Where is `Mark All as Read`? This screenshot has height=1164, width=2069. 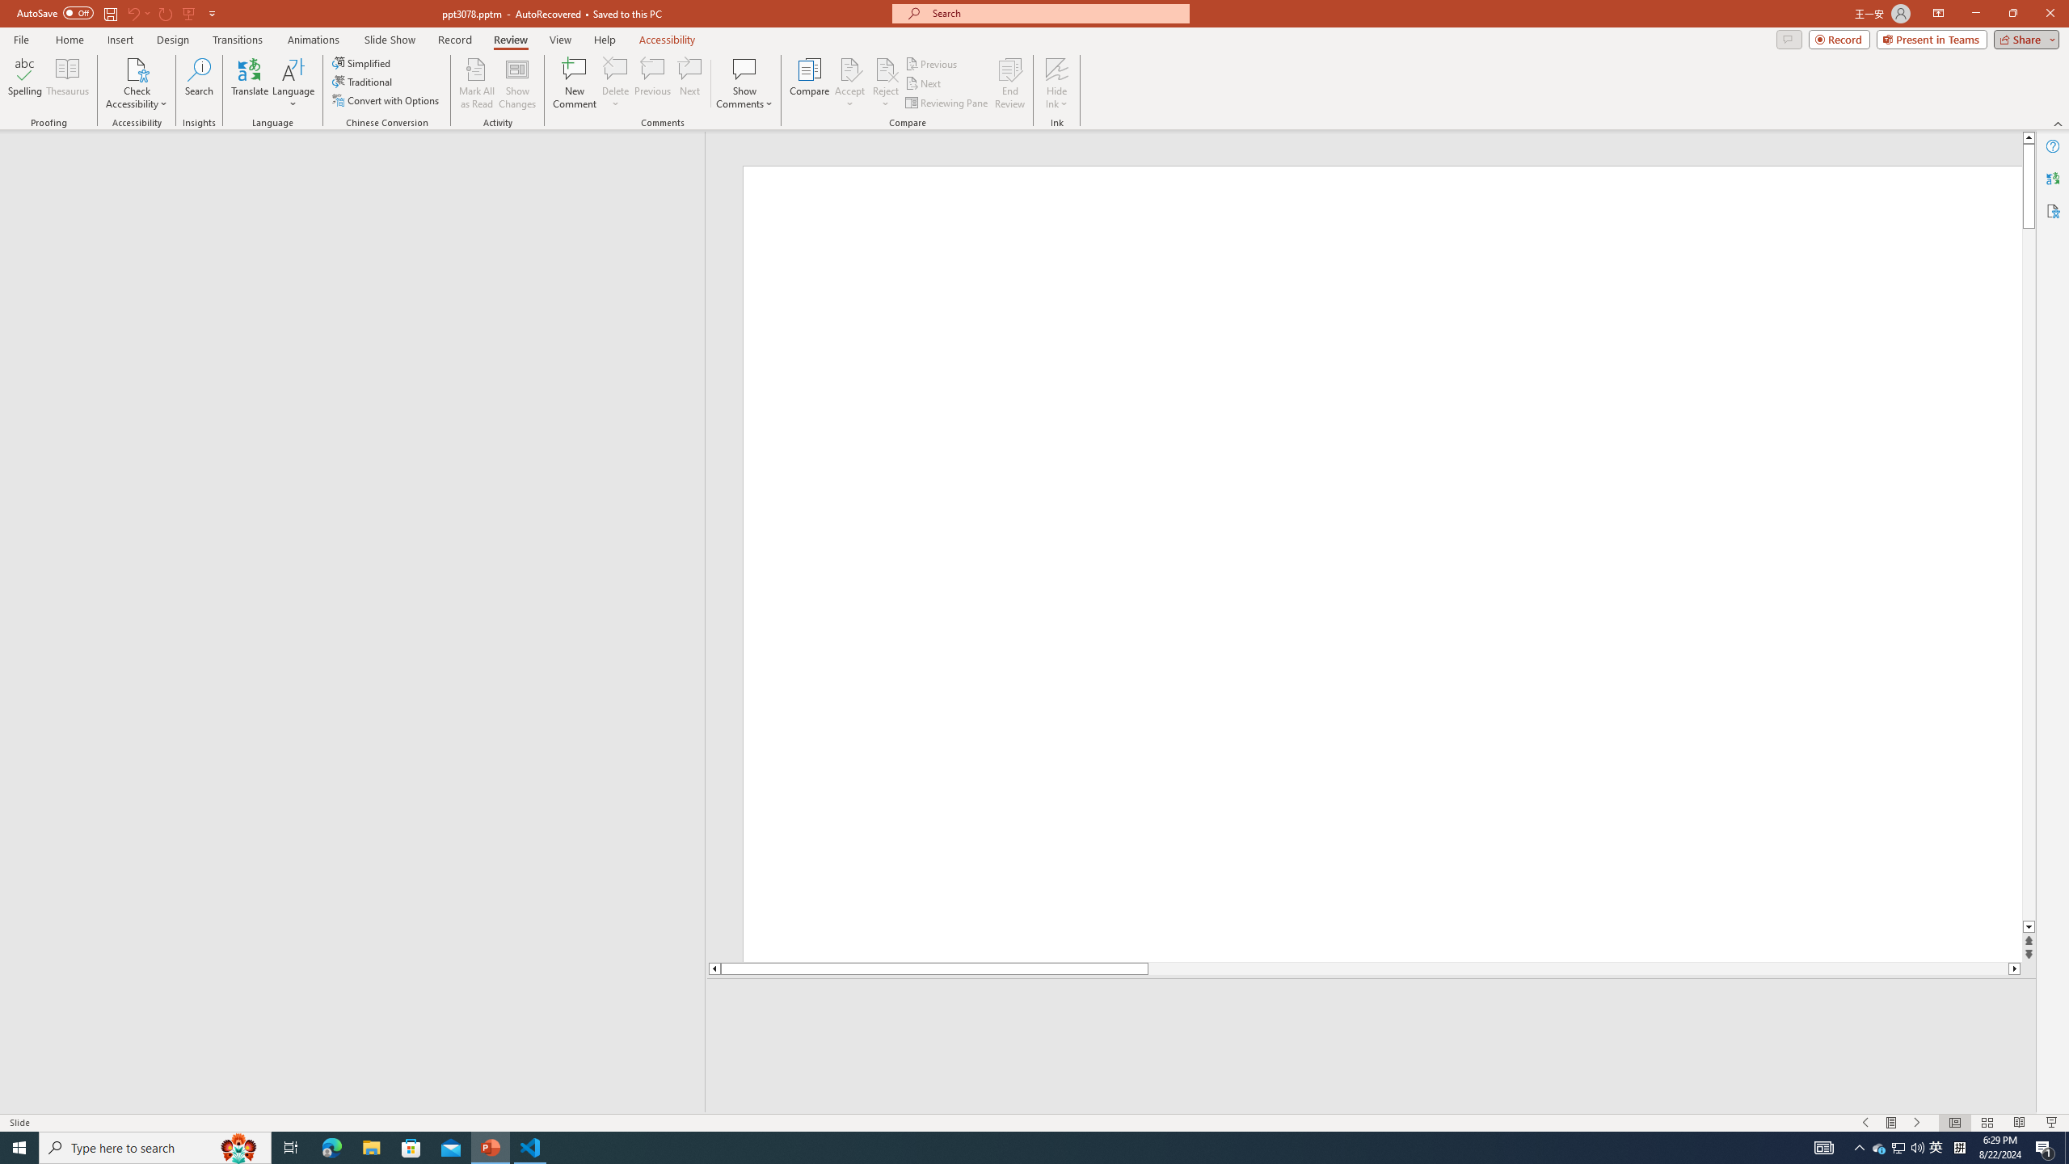
Mark All as Read is located at coordinates (477, 83).